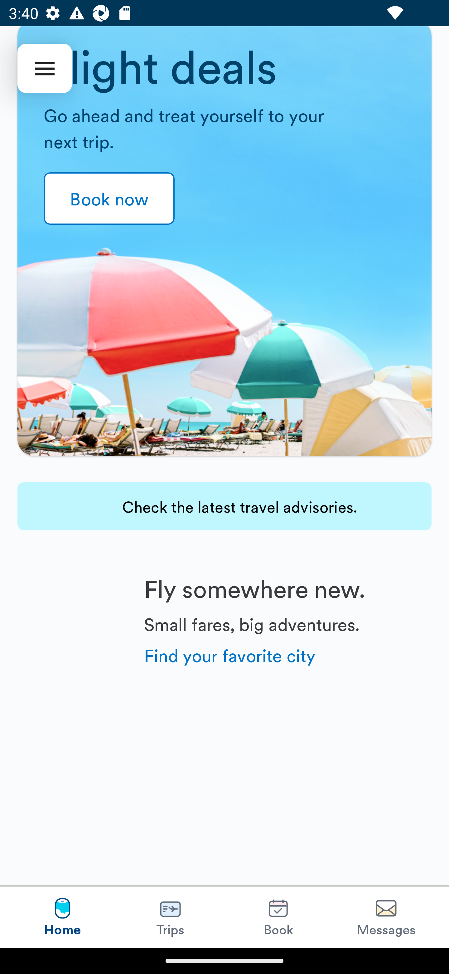  What do you see at coordinates (386, 917) in the screenshot?
I see `Messages` at bounding box center [386, 917].